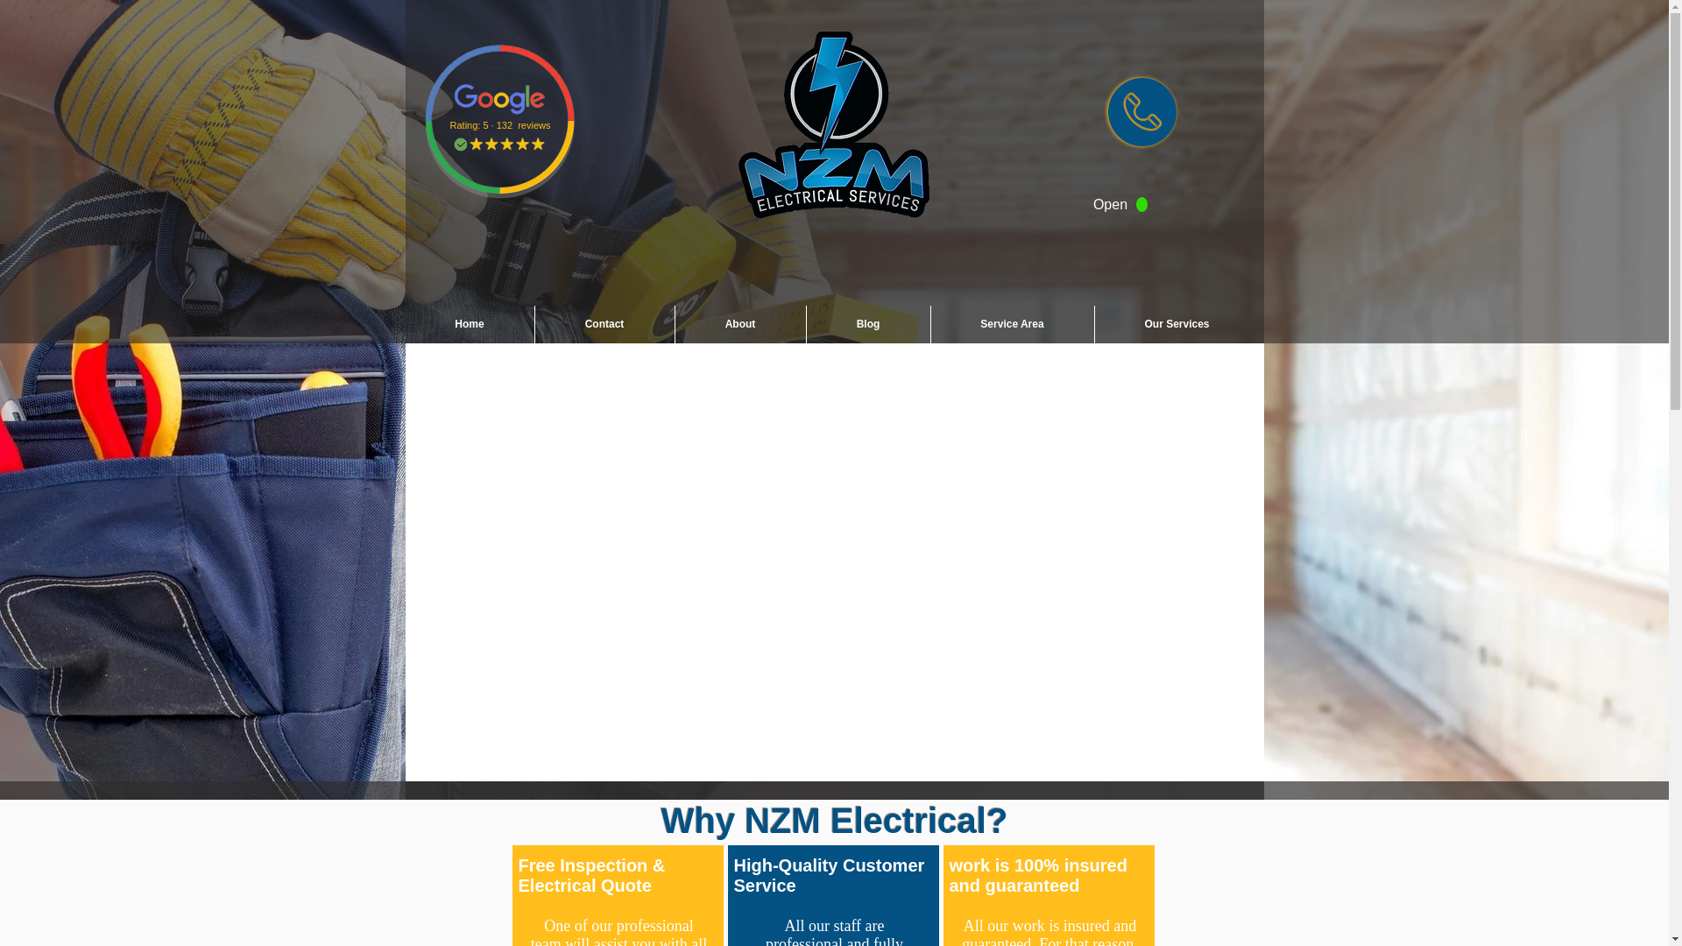 The image size is (1682, 946). Describe the element at coordinates (739, 324) in the screenshot. I see `About` at that location.